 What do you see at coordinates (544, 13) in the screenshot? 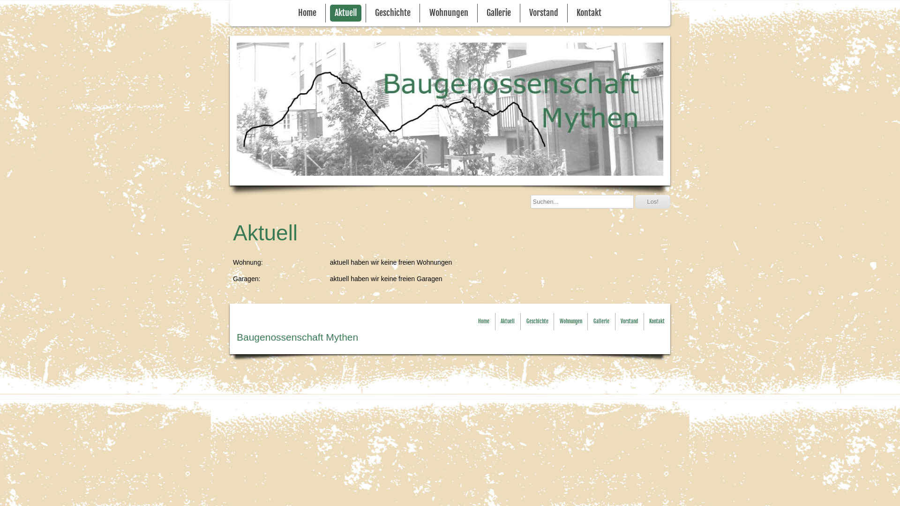
I see `Vorstand` at bounding box center [544, 13].